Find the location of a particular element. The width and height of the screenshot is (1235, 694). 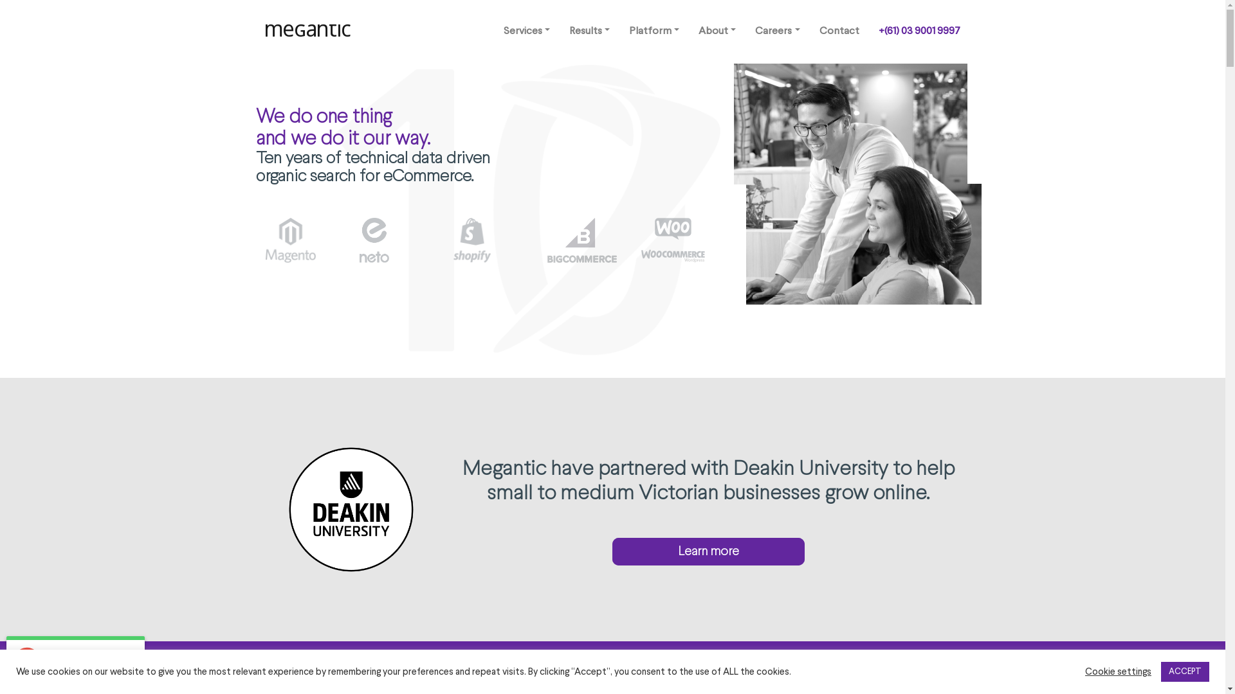

Platform is located at coordinates (654, 32).